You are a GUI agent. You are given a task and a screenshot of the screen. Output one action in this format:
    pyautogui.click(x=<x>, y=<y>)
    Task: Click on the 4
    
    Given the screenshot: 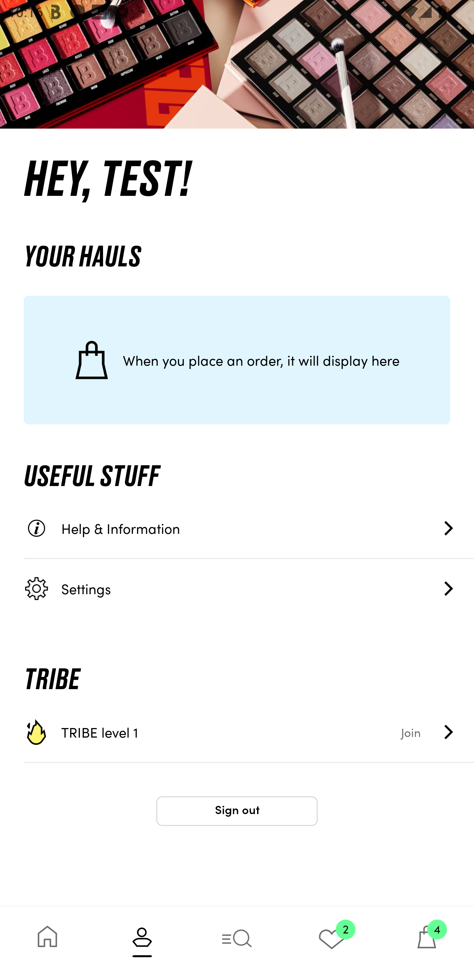 What is the action you would take?
    pyautogui.click(x=427, y=941)
    